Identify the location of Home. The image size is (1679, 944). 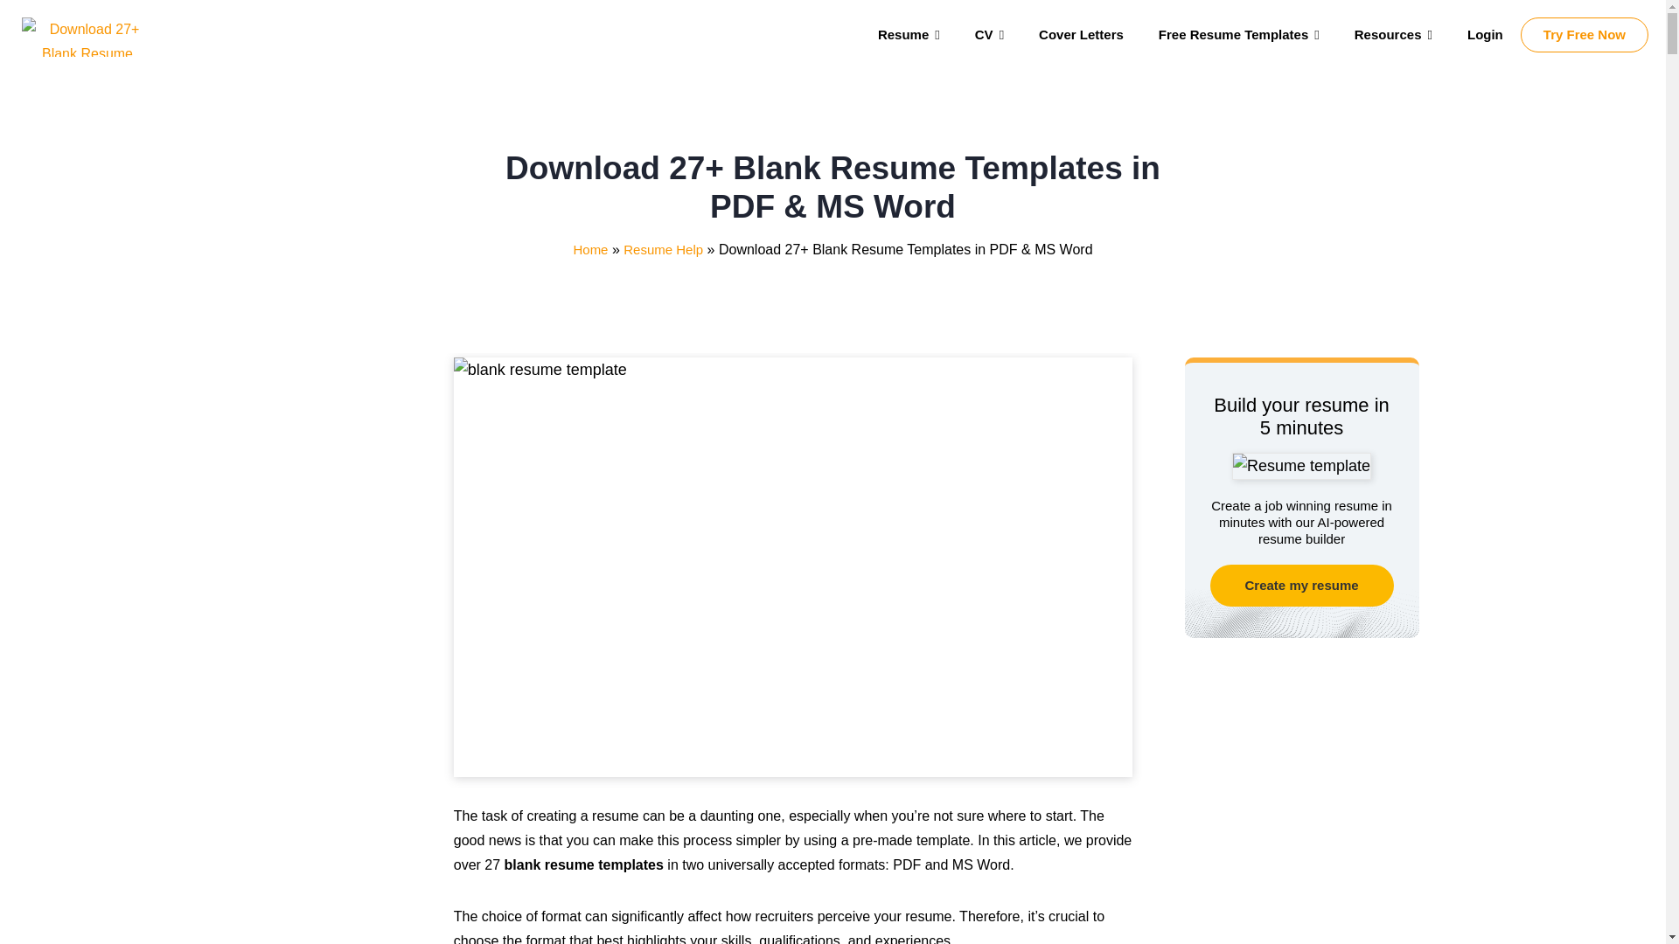
(589, 248).